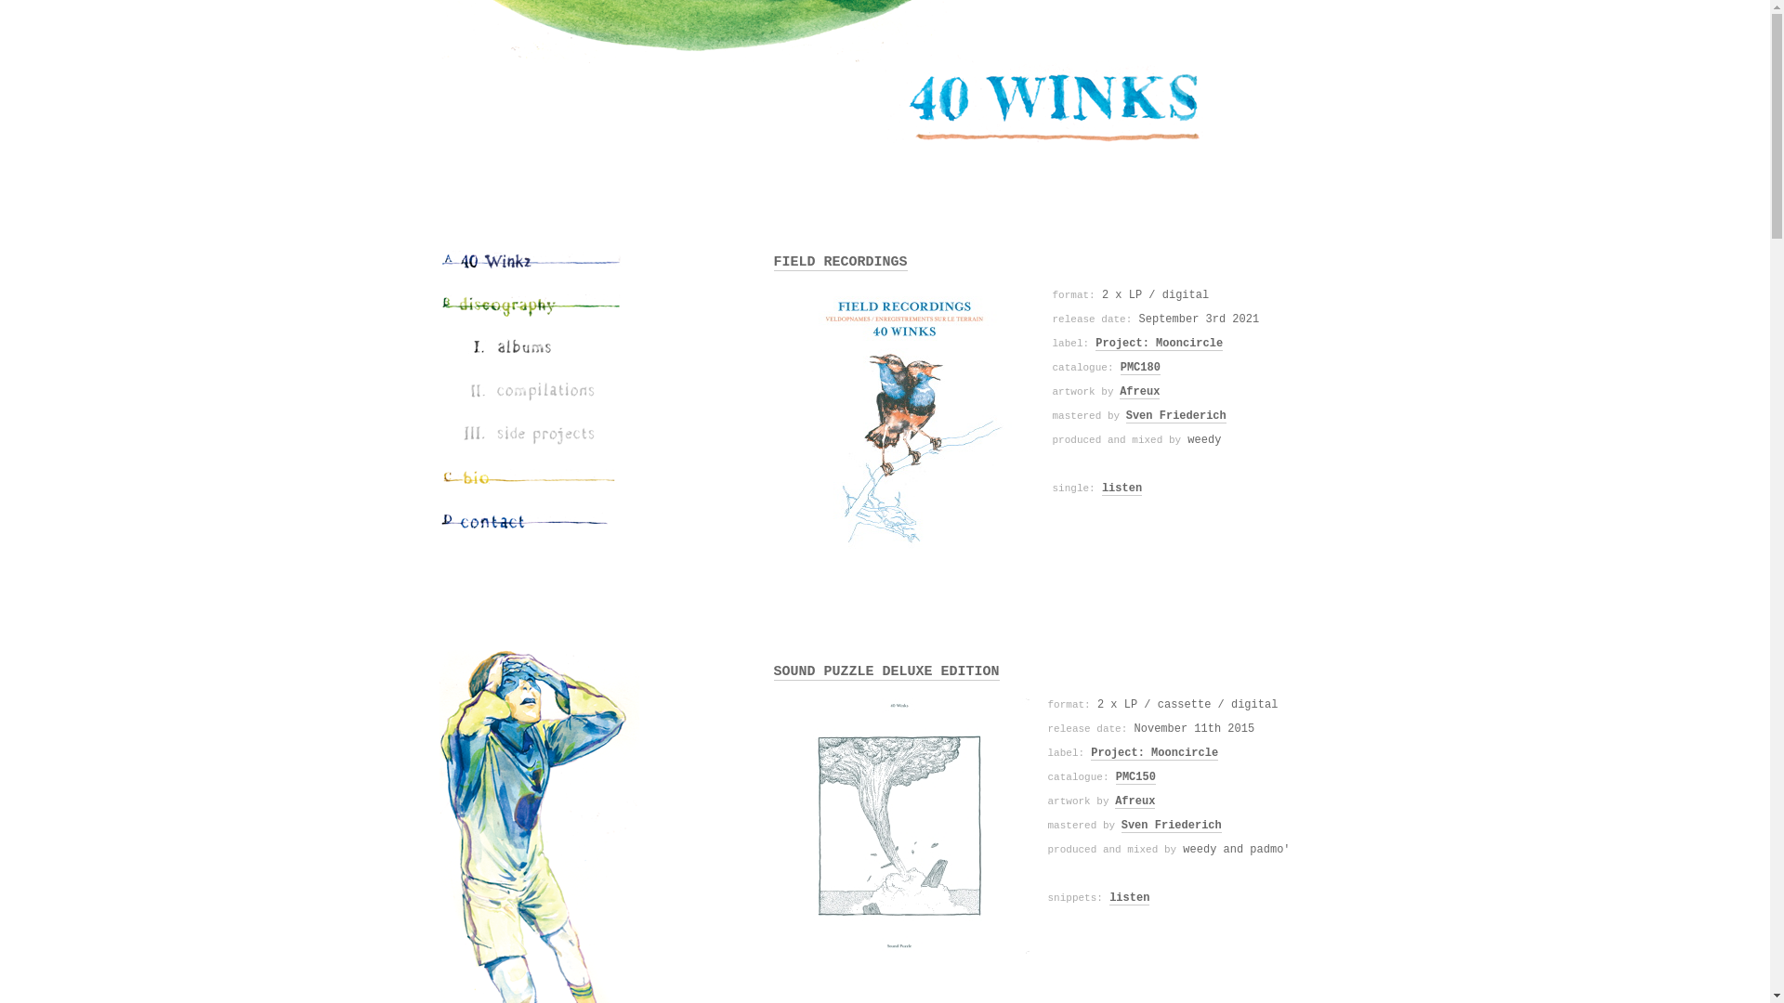  I want to click on Side Projects, so click(541, 438).